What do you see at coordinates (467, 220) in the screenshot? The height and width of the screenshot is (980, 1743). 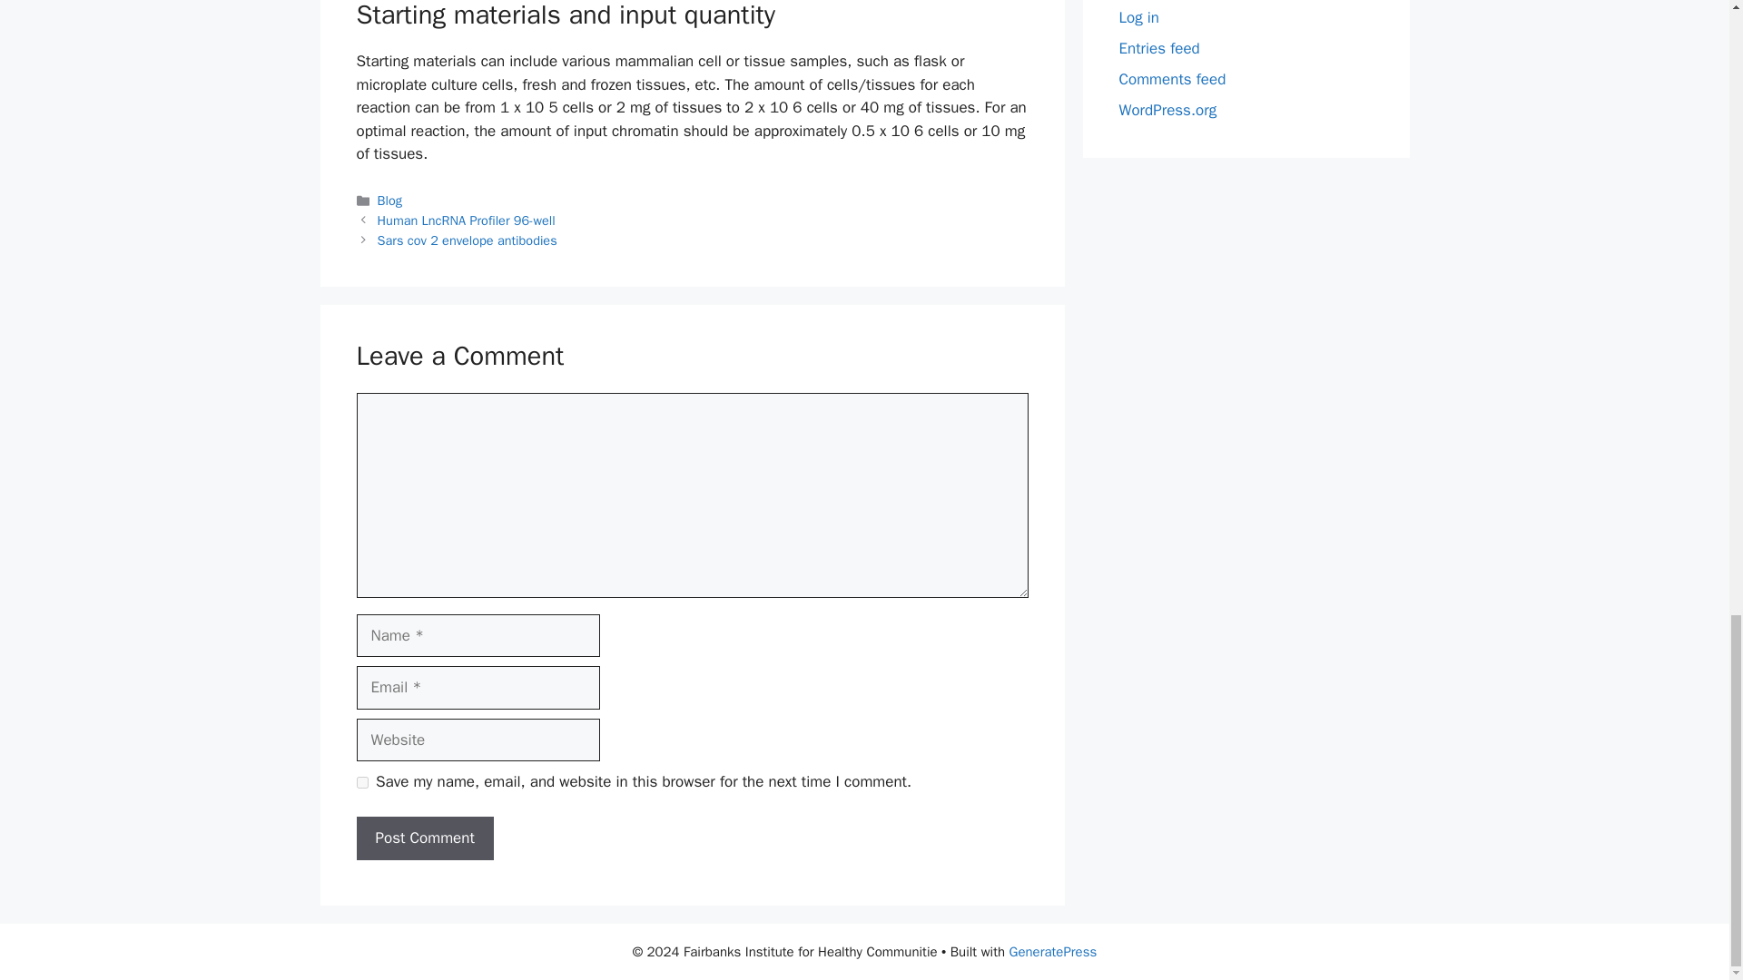 I see `Human LncRNA Profiler 96-well` at bounding box center [467, 220].